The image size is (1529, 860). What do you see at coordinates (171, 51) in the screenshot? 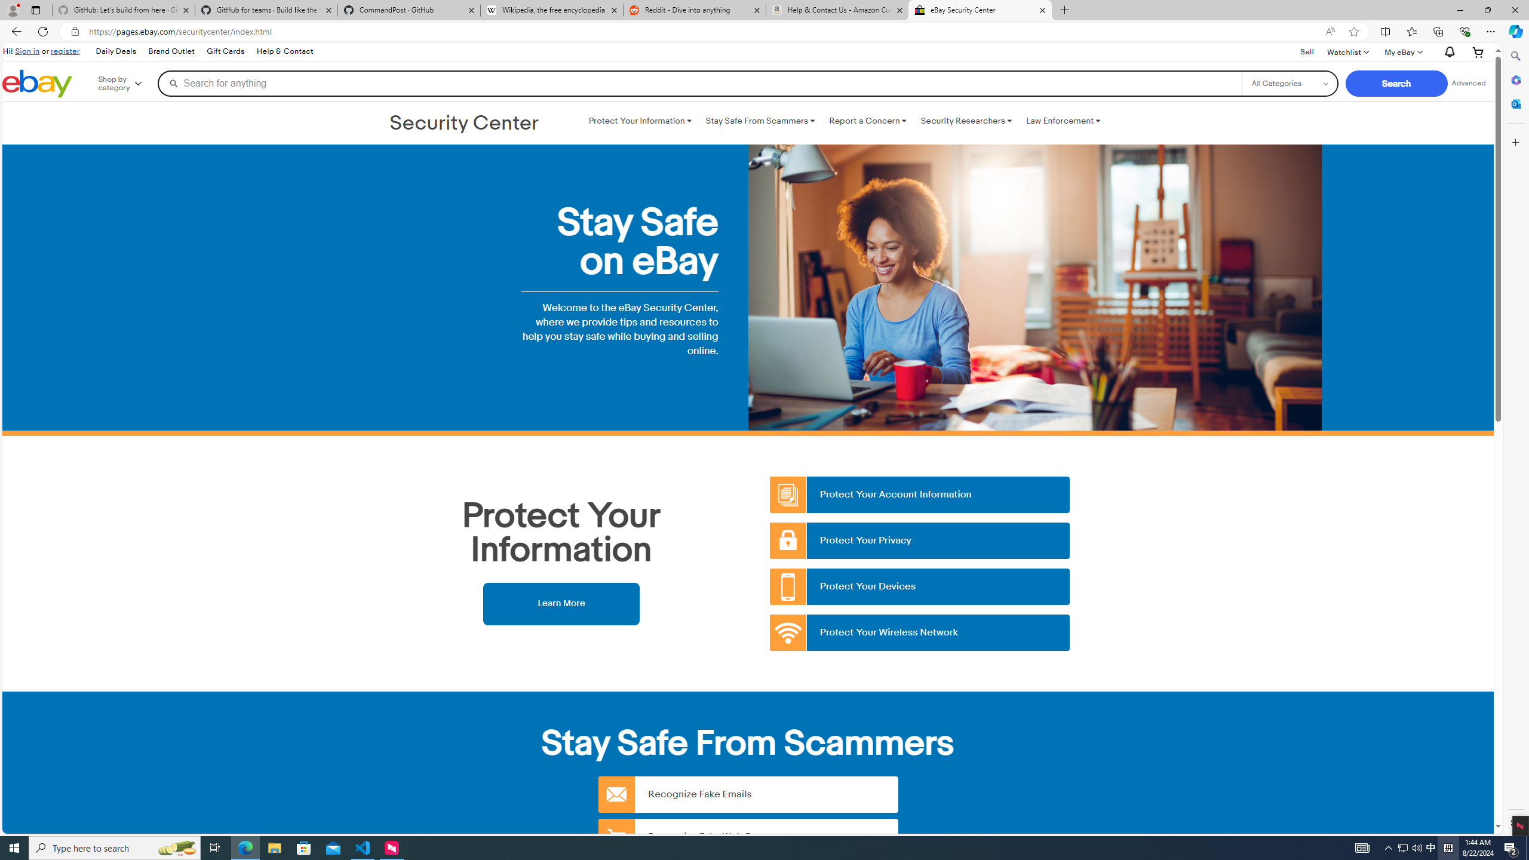
I see `Brand Outlet` at bounding box center [171, 51].